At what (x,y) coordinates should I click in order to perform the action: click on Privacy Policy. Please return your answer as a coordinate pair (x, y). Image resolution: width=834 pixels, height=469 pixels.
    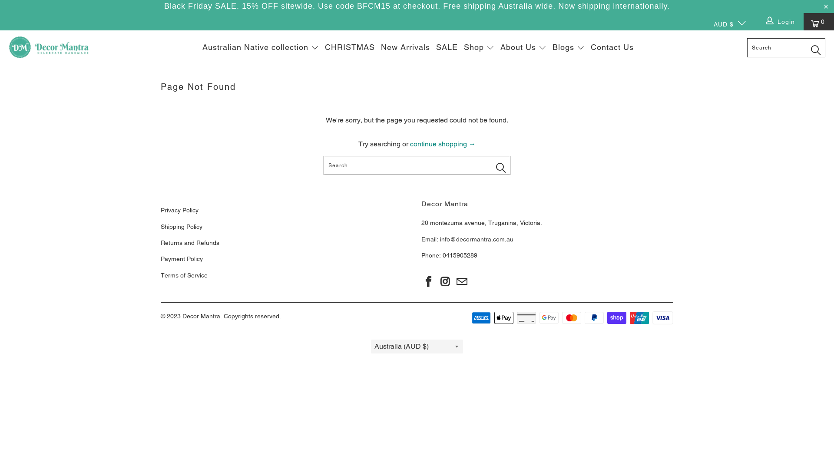
    Looking at the image, I should click on (180, 210).